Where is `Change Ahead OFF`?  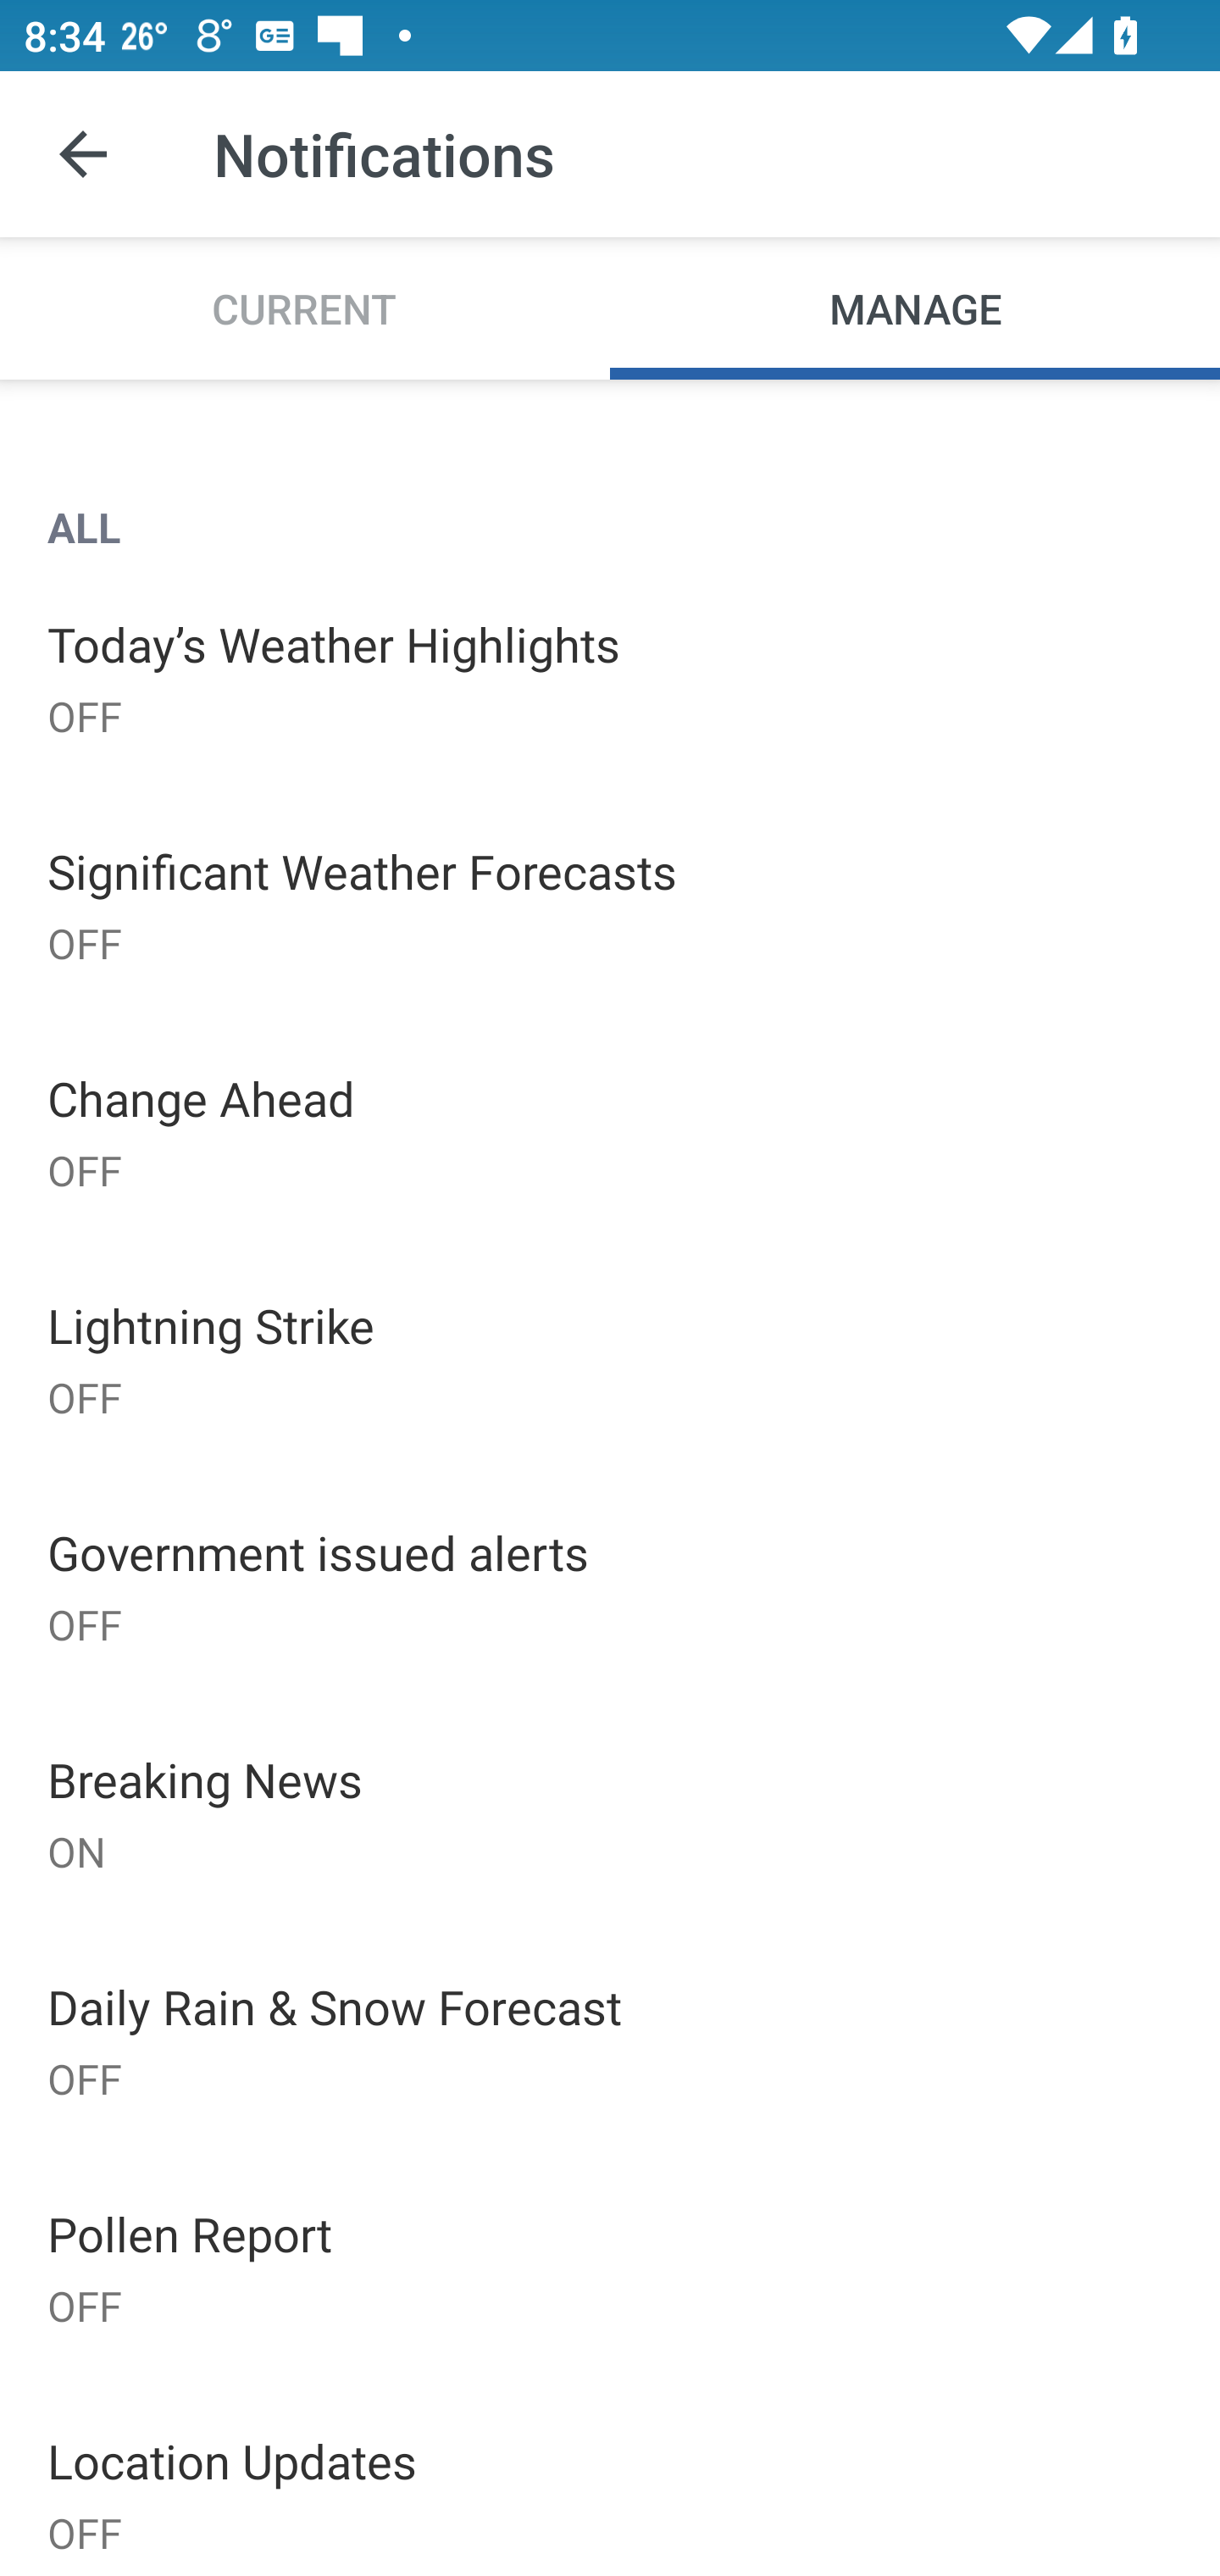
Change Ahead OFF is located at coordinates (610, 1132).